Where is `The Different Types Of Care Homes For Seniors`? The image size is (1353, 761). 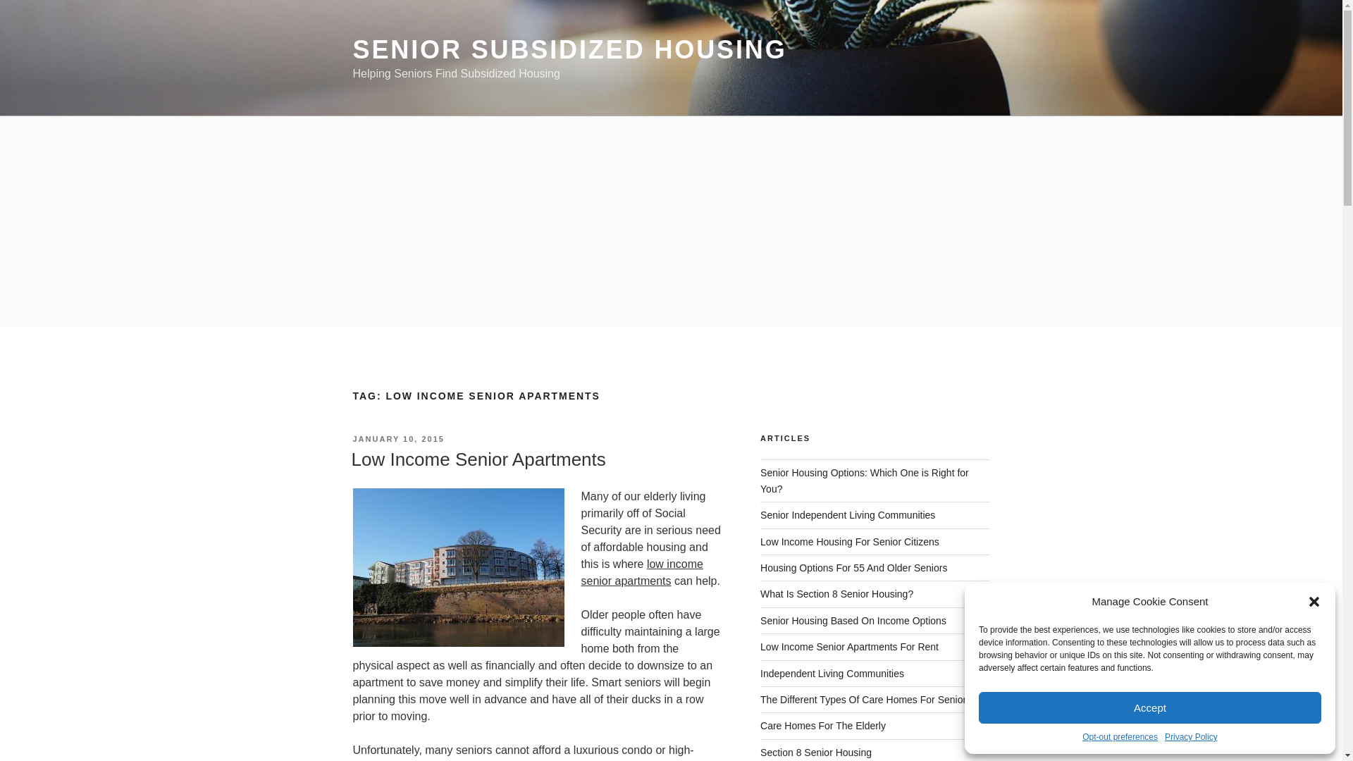 The Different Types Of Care Homes For Seniors is located at coordinates (865, 699).